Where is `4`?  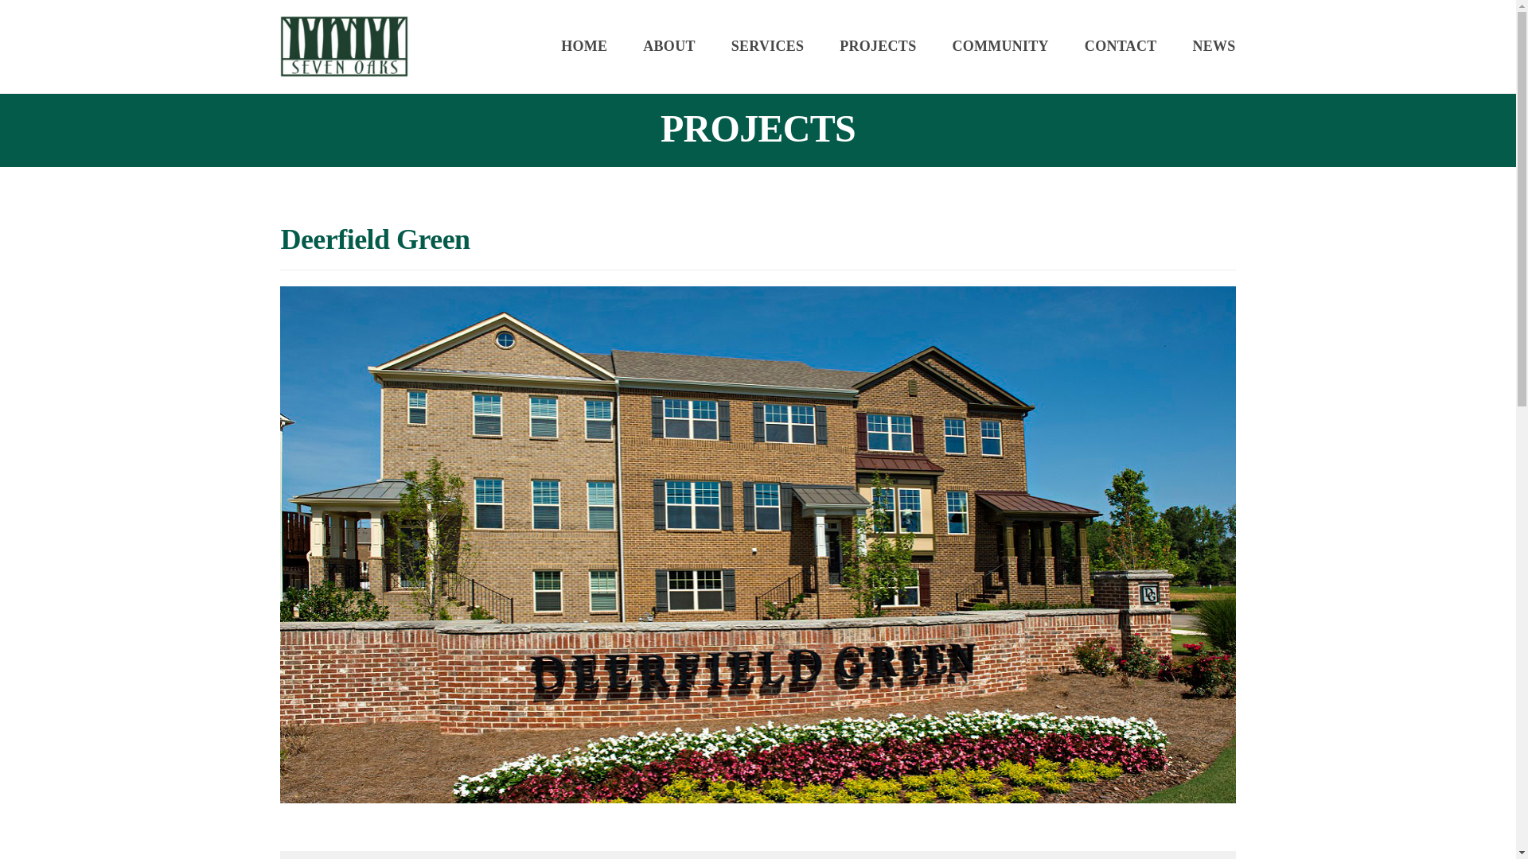
4 is located at coordinates (785, 784).